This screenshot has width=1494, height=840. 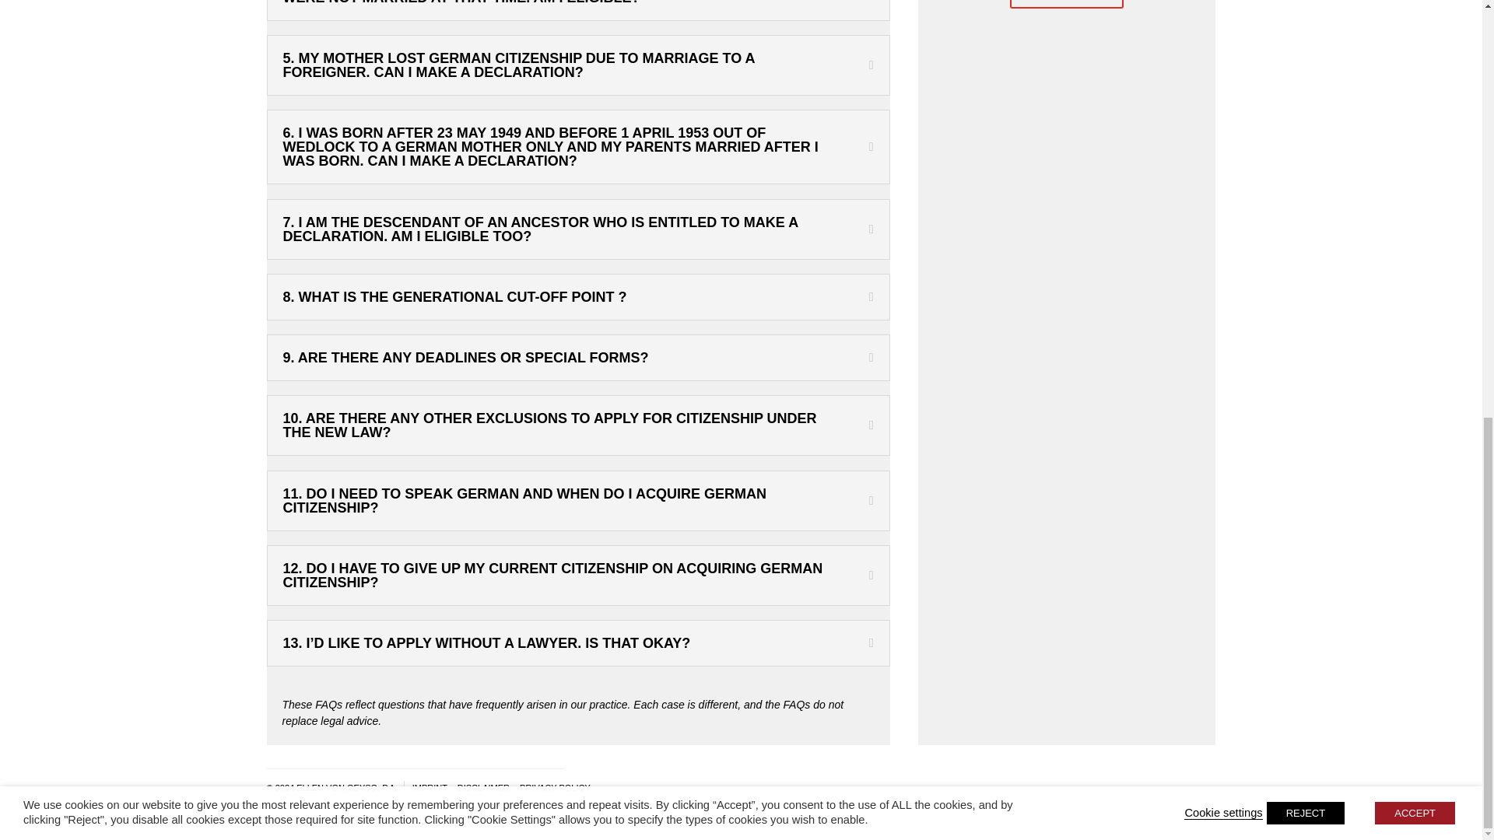 I want to click on DISCLAIMER, so click(x=479, y=787).